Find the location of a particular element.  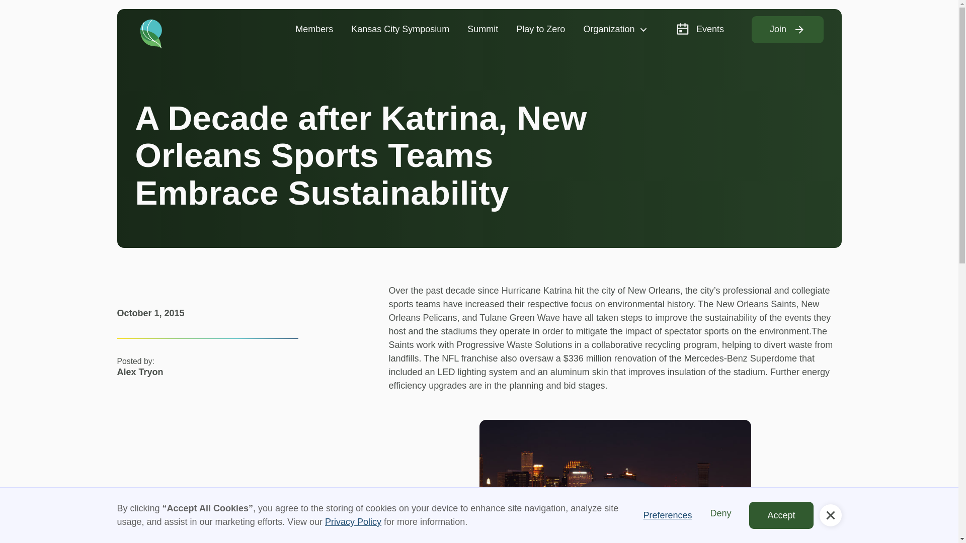

Play to Zero is located at coordinates (540, 29).